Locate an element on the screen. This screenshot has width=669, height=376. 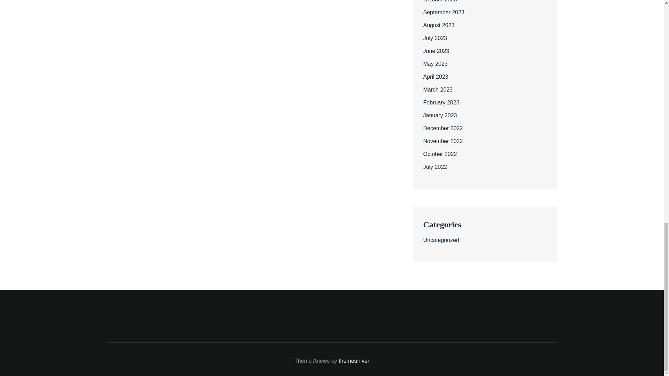
February 2023 is located at coordinates (441, 102).